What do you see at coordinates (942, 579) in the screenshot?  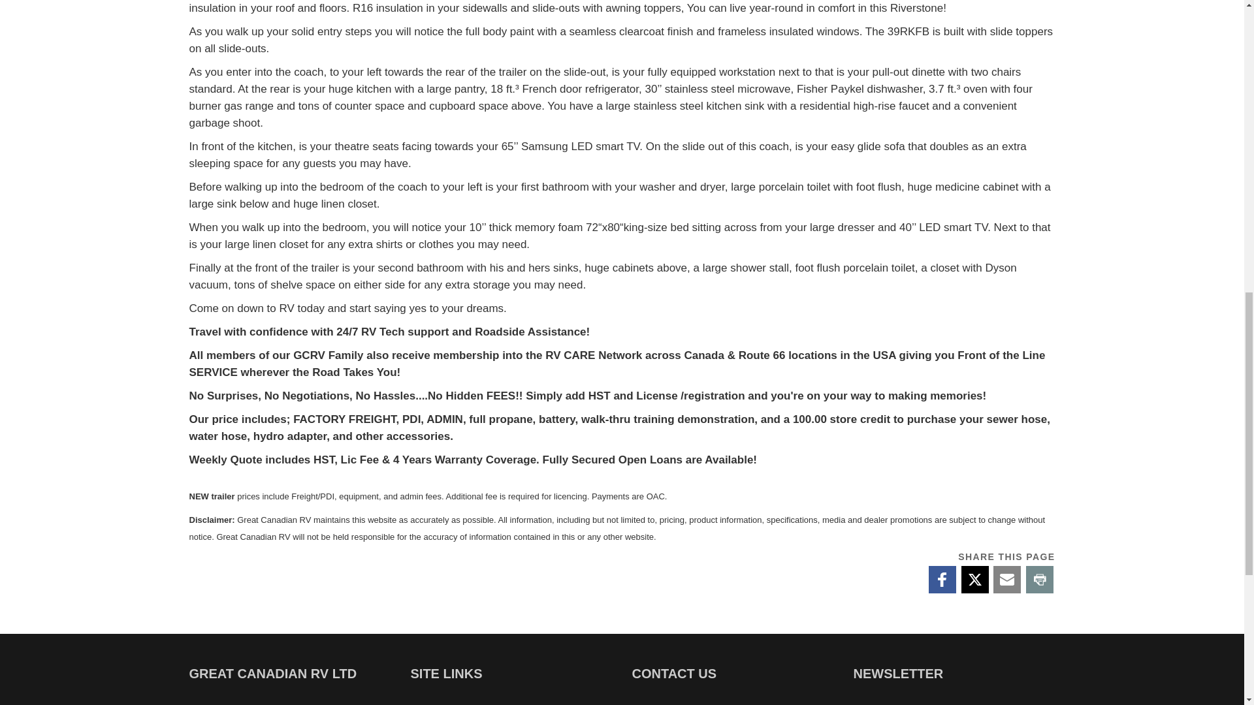 I see `Share this page on Facebook` at bounding box center [942, 579].